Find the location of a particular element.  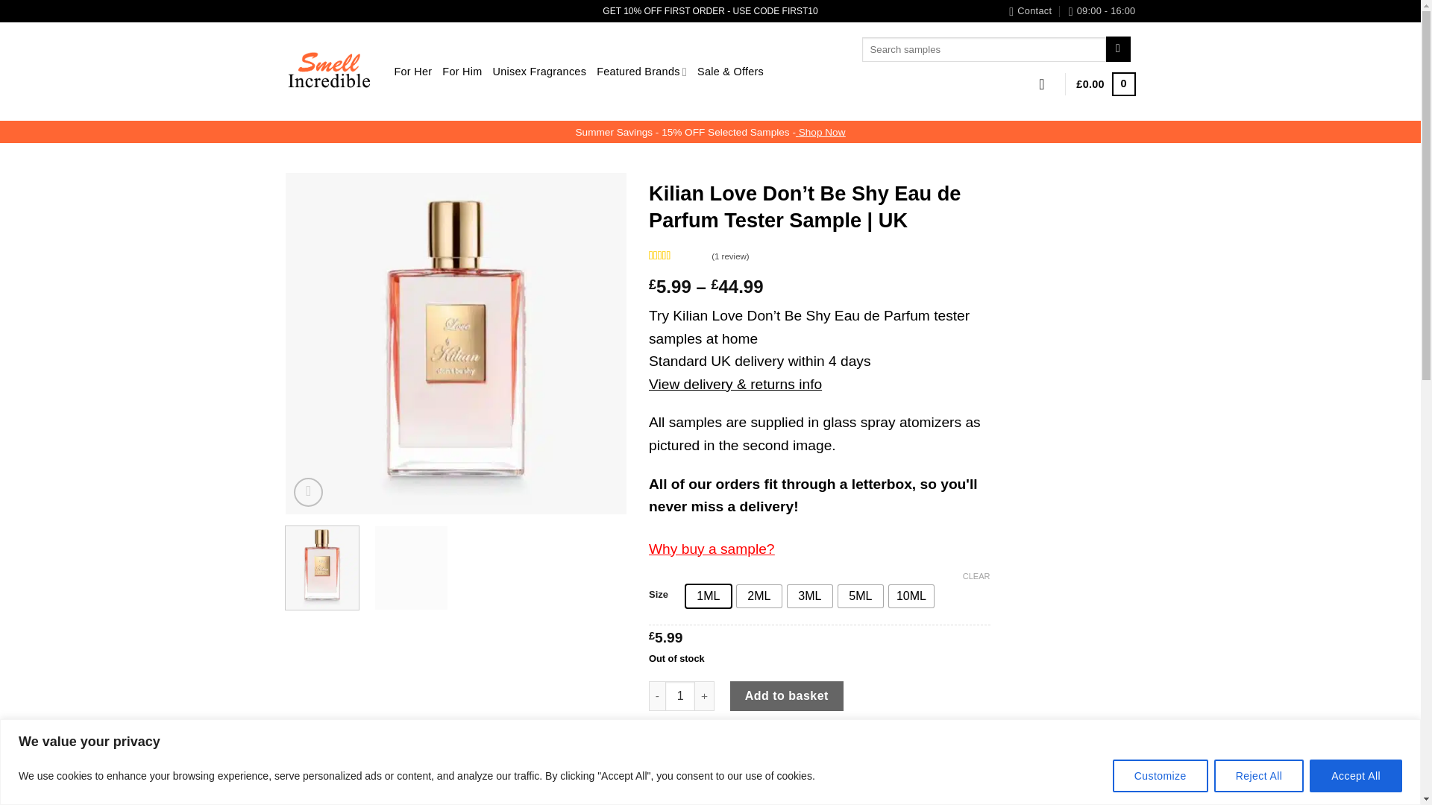

Contact is located at coordinates (1030, 11).